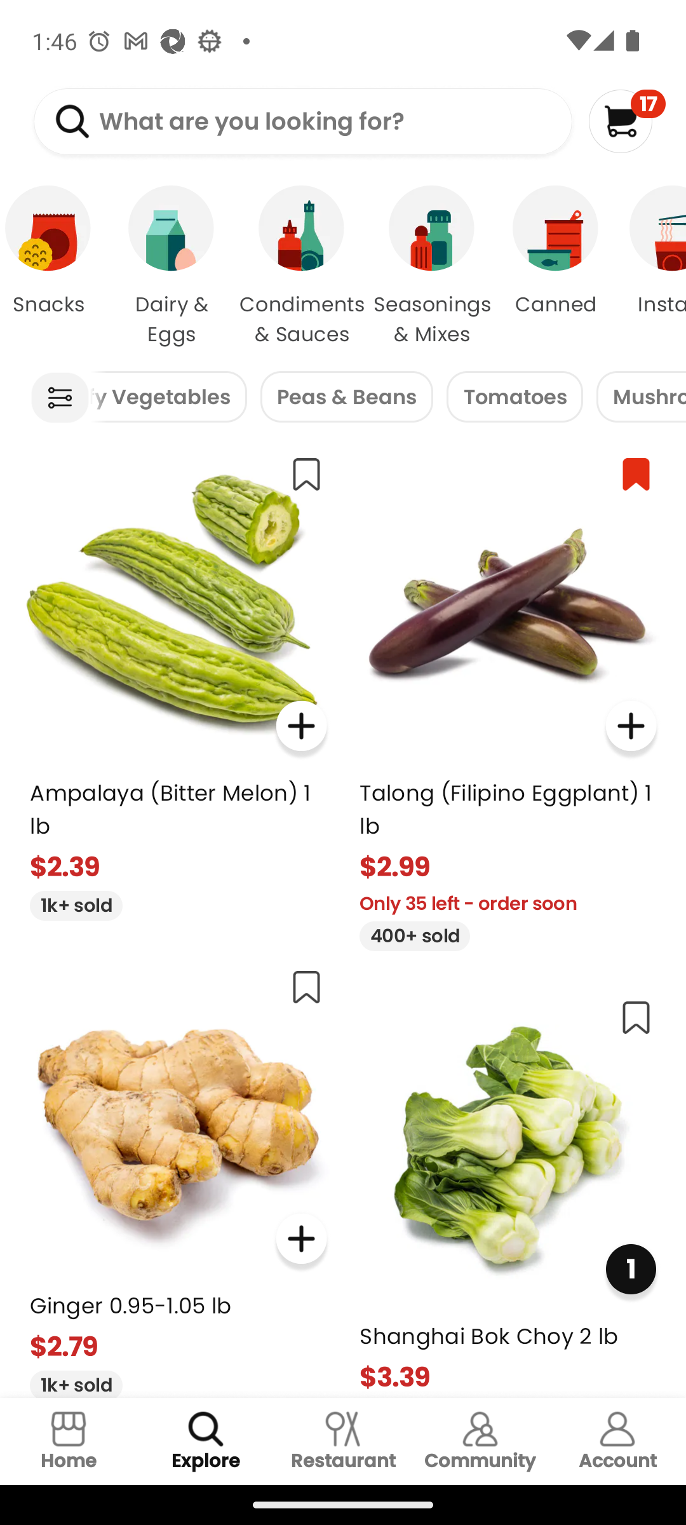 The width and height of the screenshot is (686, 1525). I want to click on Dairy & Eggs, so click(171, 267).